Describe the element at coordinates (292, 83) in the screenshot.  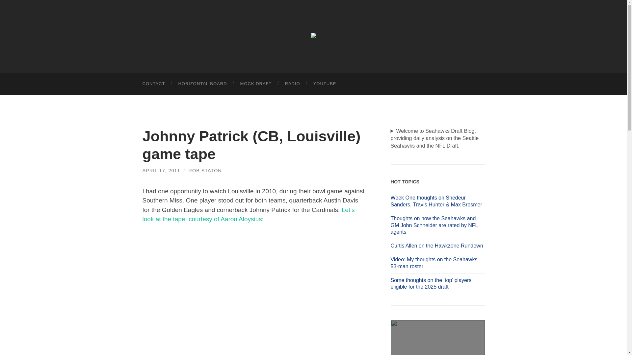
I see `RADIO` at that location.